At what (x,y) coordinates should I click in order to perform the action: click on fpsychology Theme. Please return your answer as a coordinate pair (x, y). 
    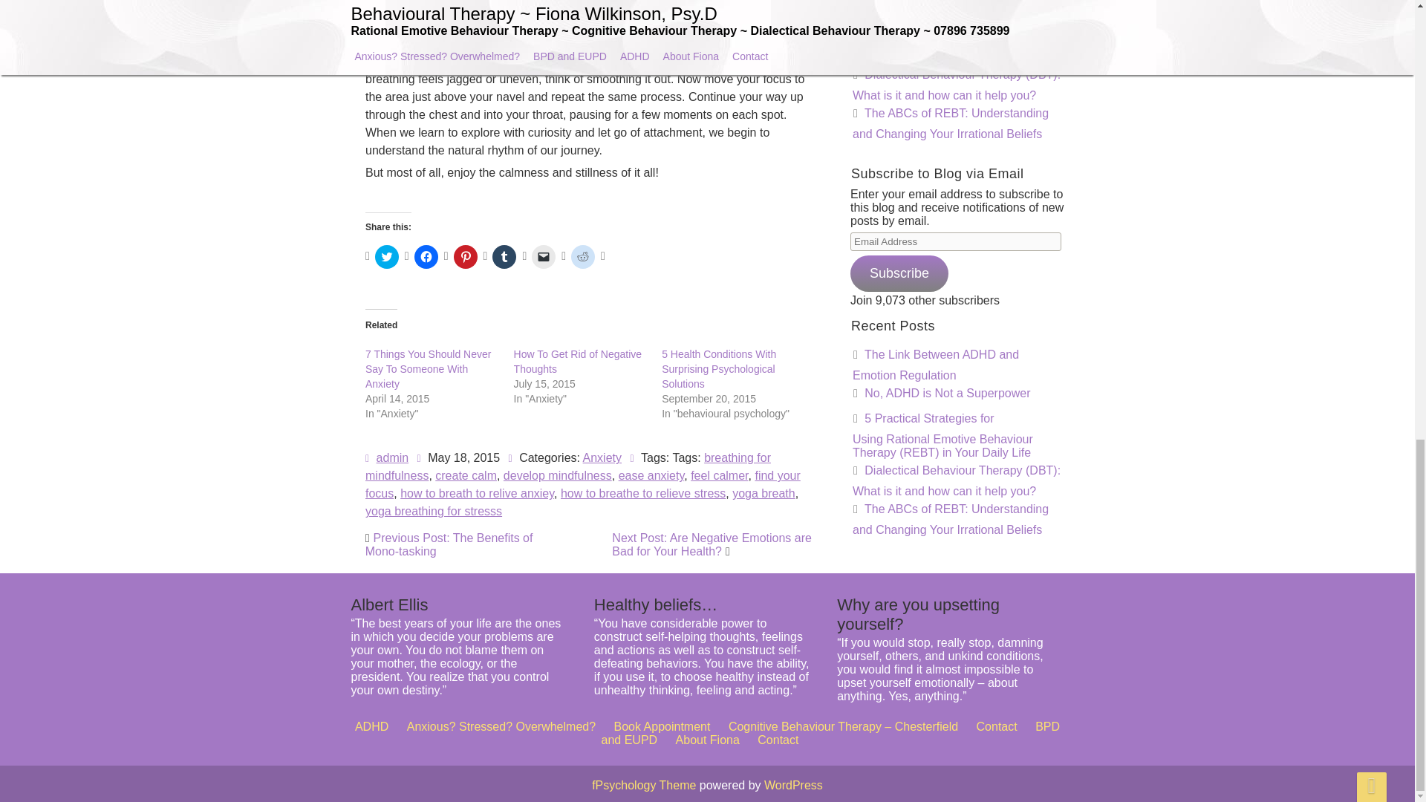
    Looking at the image, I should click on (643, 784).